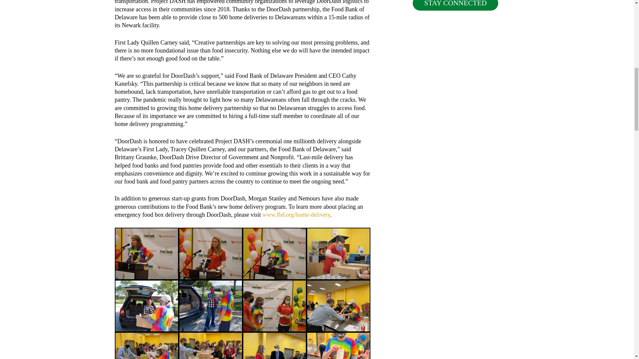 The width and height of the screenshot is (639, 359). Describe the element at coordinates (455, 5) in the screenshot. I see `STAY CONNECTED` at that location.